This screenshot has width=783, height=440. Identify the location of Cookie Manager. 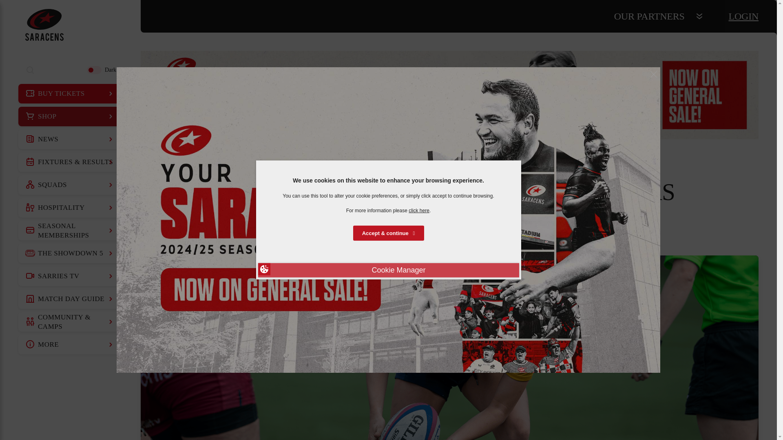
(388, 270).